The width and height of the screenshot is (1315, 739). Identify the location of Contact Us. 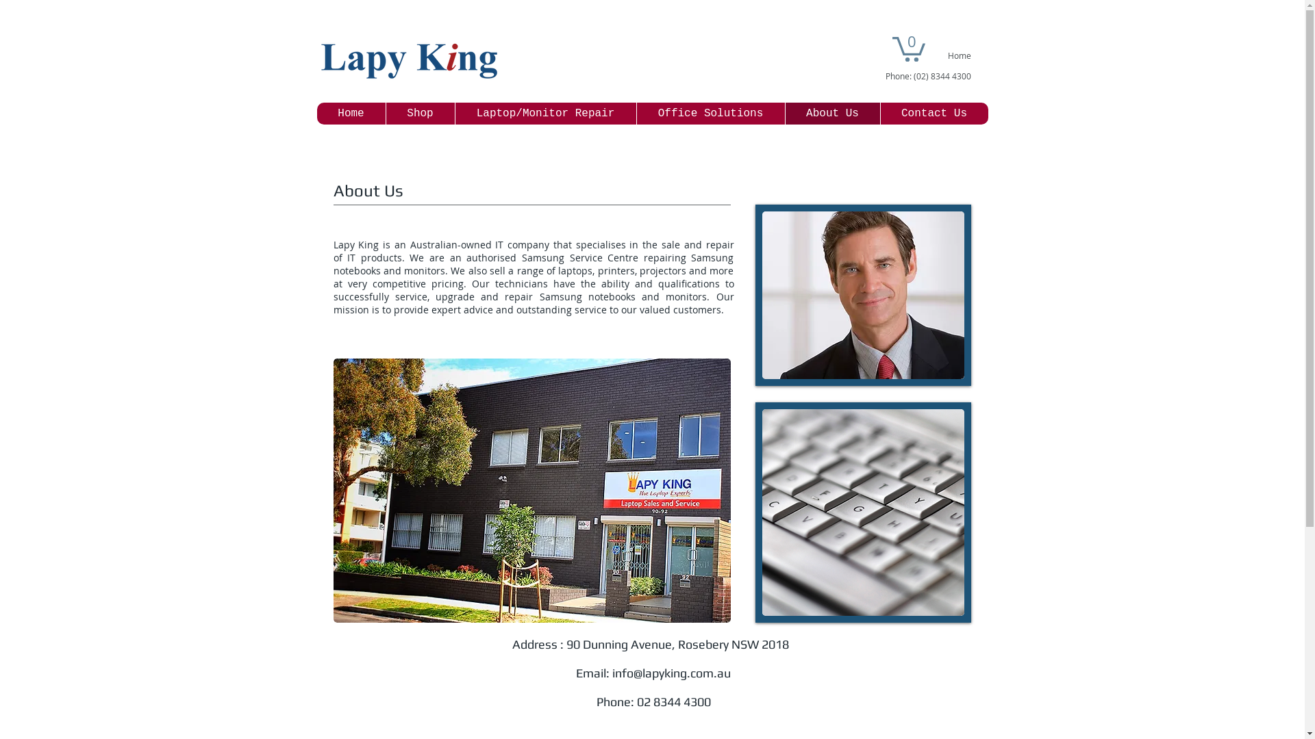
(934, 114).